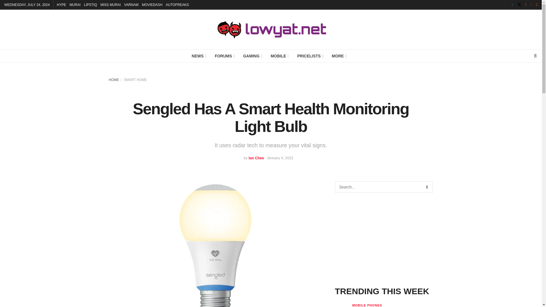  I want to click on NEWS, so click(198, 56).